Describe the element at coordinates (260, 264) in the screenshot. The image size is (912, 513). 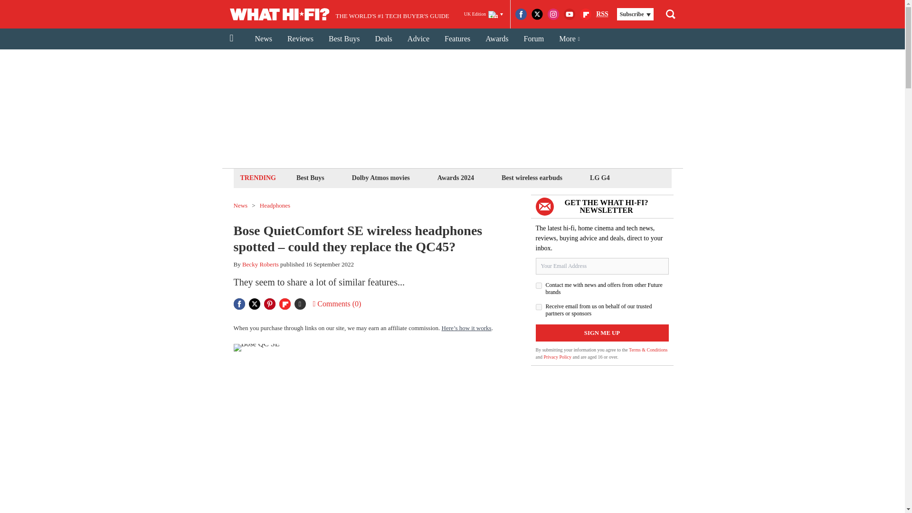
I see `Becky Roberts` at that location.